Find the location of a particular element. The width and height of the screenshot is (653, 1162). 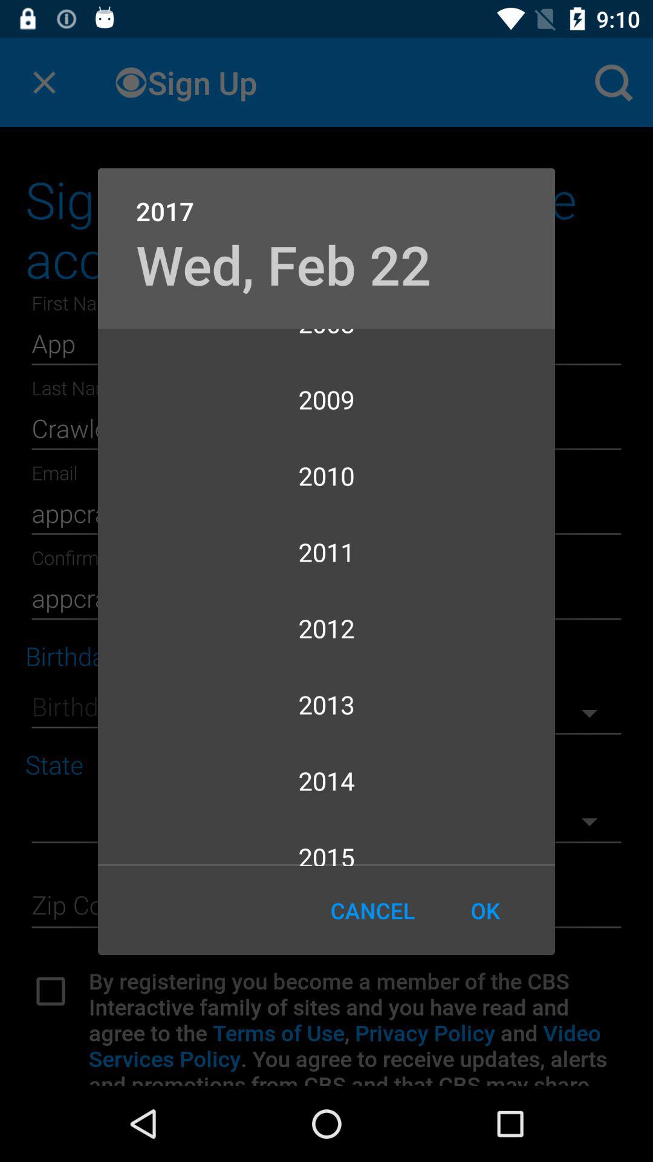

click item above the 2008 icon is located at coordinates (283, 264).